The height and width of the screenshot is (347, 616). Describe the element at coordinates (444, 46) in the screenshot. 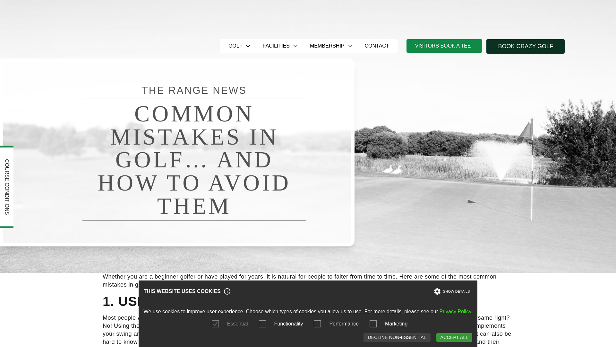

I see `VISITORS BOOK A TEE` at that location.